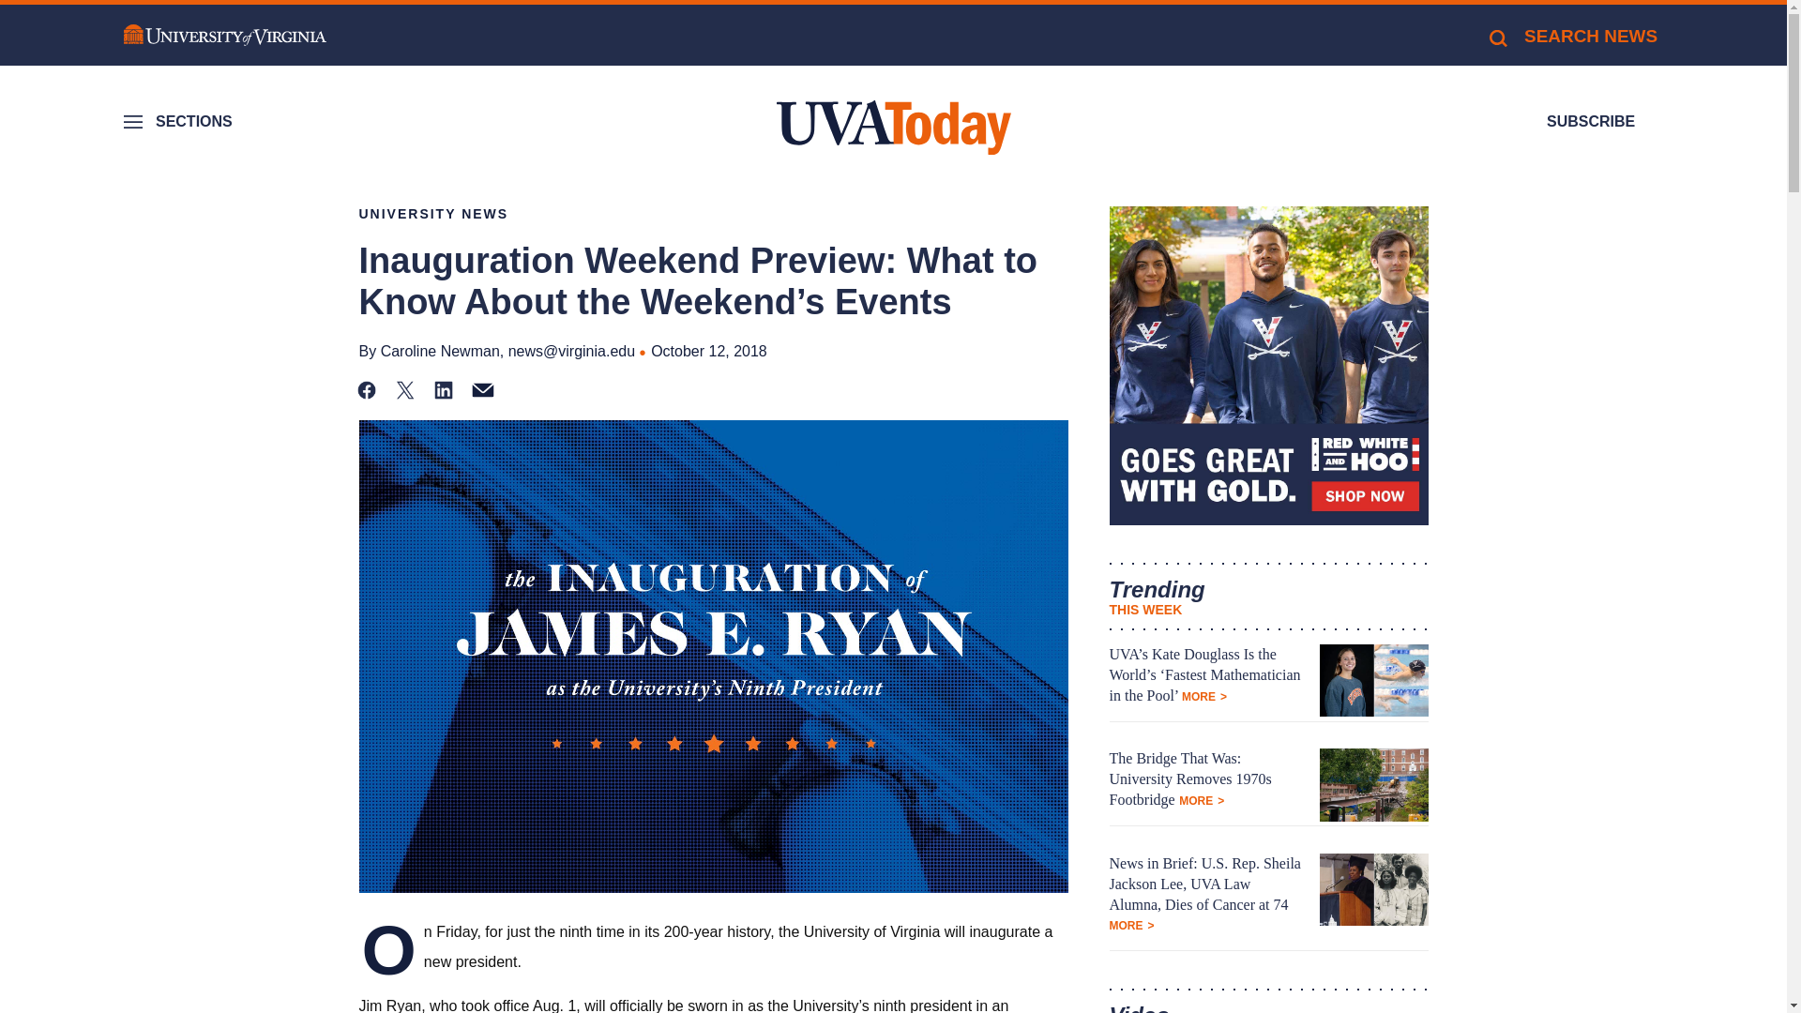 The image size is (1801, 1013). I want to click on University of Virginia Logo, so click(225, 36).